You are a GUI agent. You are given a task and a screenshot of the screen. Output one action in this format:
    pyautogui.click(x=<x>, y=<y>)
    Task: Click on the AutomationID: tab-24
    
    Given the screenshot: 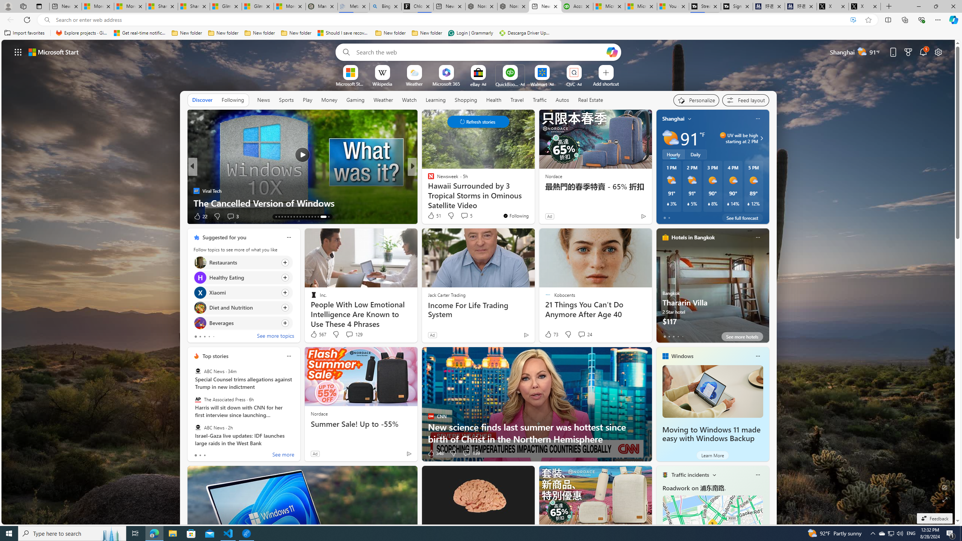 What is the action you would take?
    pyautogui.click(x=297, y=217)
    